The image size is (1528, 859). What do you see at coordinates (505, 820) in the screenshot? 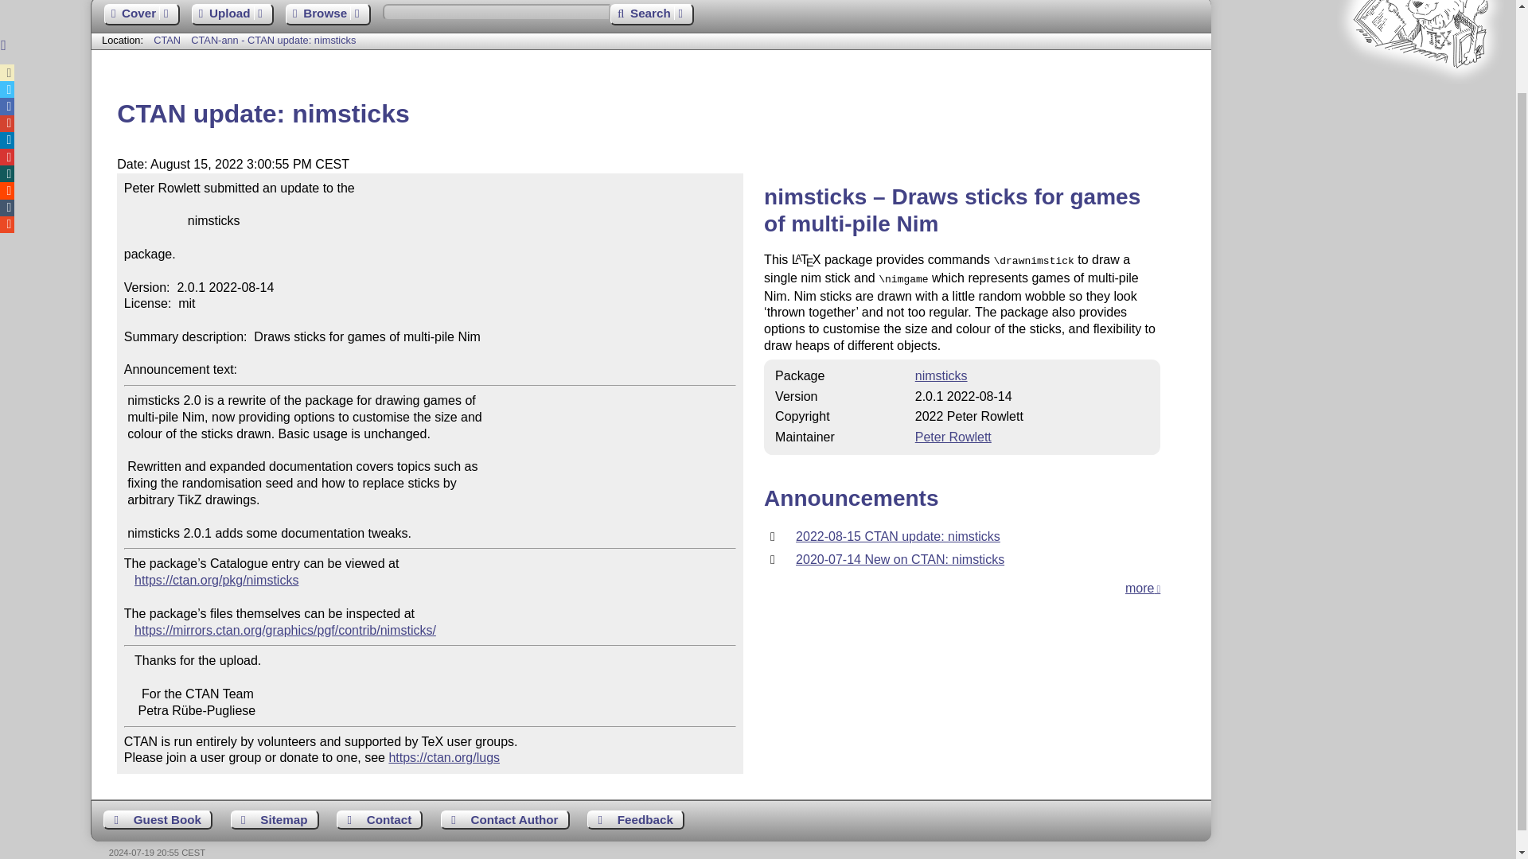
I see `Get help on how to contact an author` at bounding box center [505, 820].